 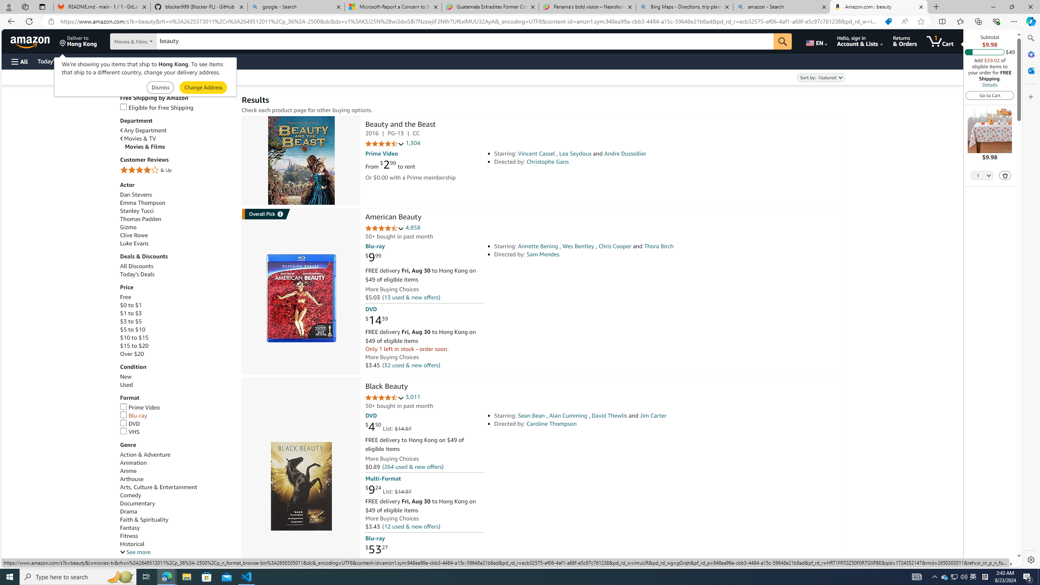 What do you see at coordinates (180, 147) in the screenshot?
I see `Movies & Films` at bounding box center [180, 147].